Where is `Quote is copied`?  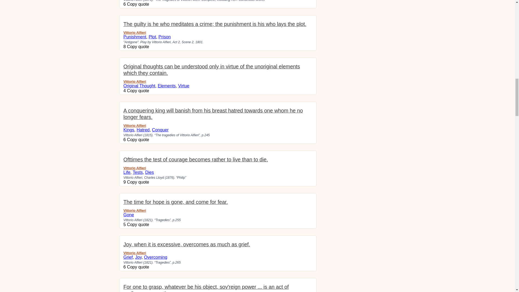 Quote is copied is located at coordinates (138, 267).